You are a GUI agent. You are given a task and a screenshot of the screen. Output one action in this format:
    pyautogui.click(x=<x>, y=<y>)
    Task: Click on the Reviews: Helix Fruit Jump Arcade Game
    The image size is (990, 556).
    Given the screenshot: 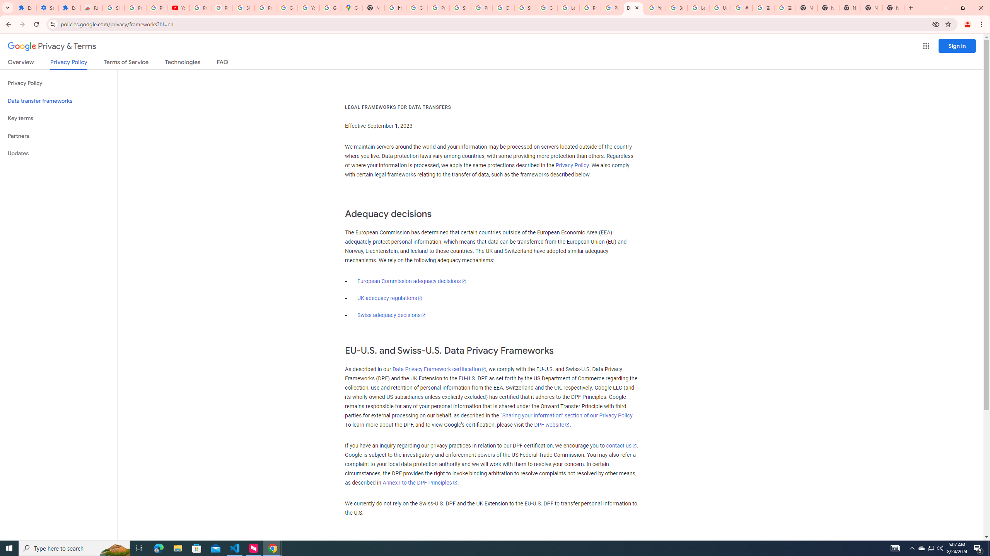 What is the action you would take?
    pyautogui.click(x=91, y=8)
    